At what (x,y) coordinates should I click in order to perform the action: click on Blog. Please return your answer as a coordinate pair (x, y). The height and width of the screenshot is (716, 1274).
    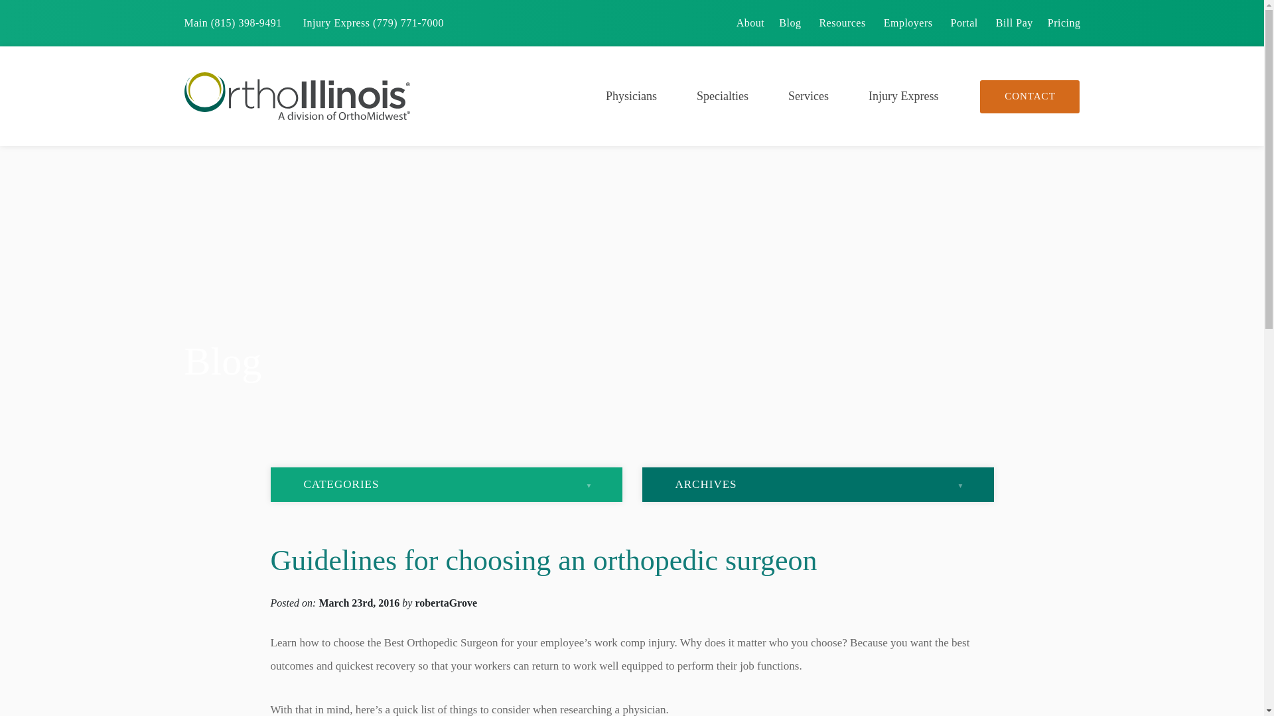
    Looking at the image, I should click on (790, 23).